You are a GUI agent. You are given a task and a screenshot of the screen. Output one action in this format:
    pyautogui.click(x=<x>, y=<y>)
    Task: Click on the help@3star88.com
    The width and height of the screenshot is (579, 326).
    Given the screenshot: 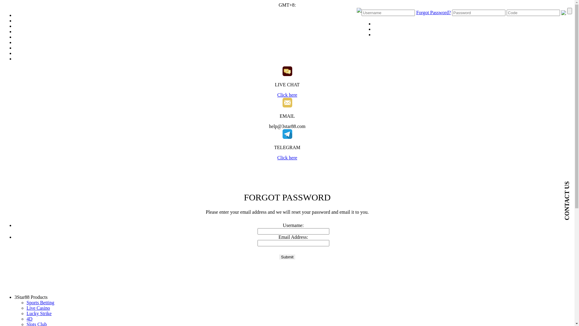 What is the action you would take?
    pyautogui.click(x=287, y=126)
    